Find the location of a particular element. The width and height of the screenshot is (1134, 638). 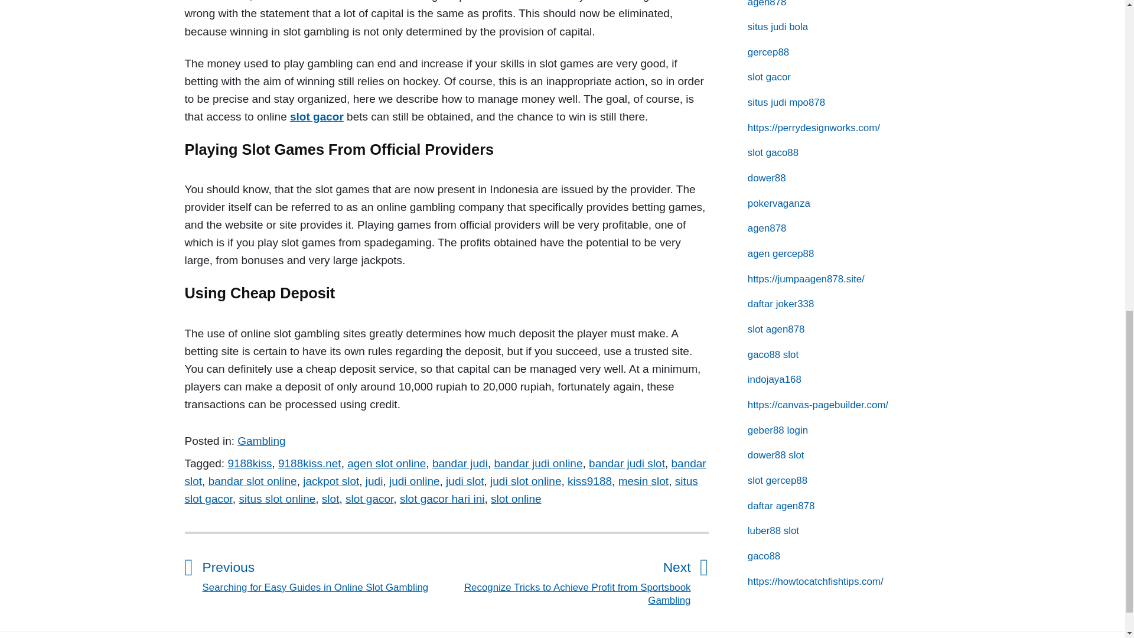

bandar slot online is located at coordinates (253, 481).